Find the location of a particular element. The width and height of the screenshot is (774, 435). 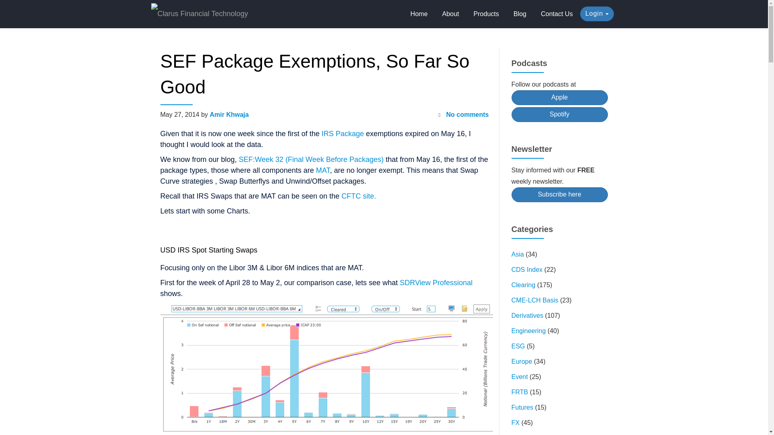

Contact Us is located at coordinates (557, 14).